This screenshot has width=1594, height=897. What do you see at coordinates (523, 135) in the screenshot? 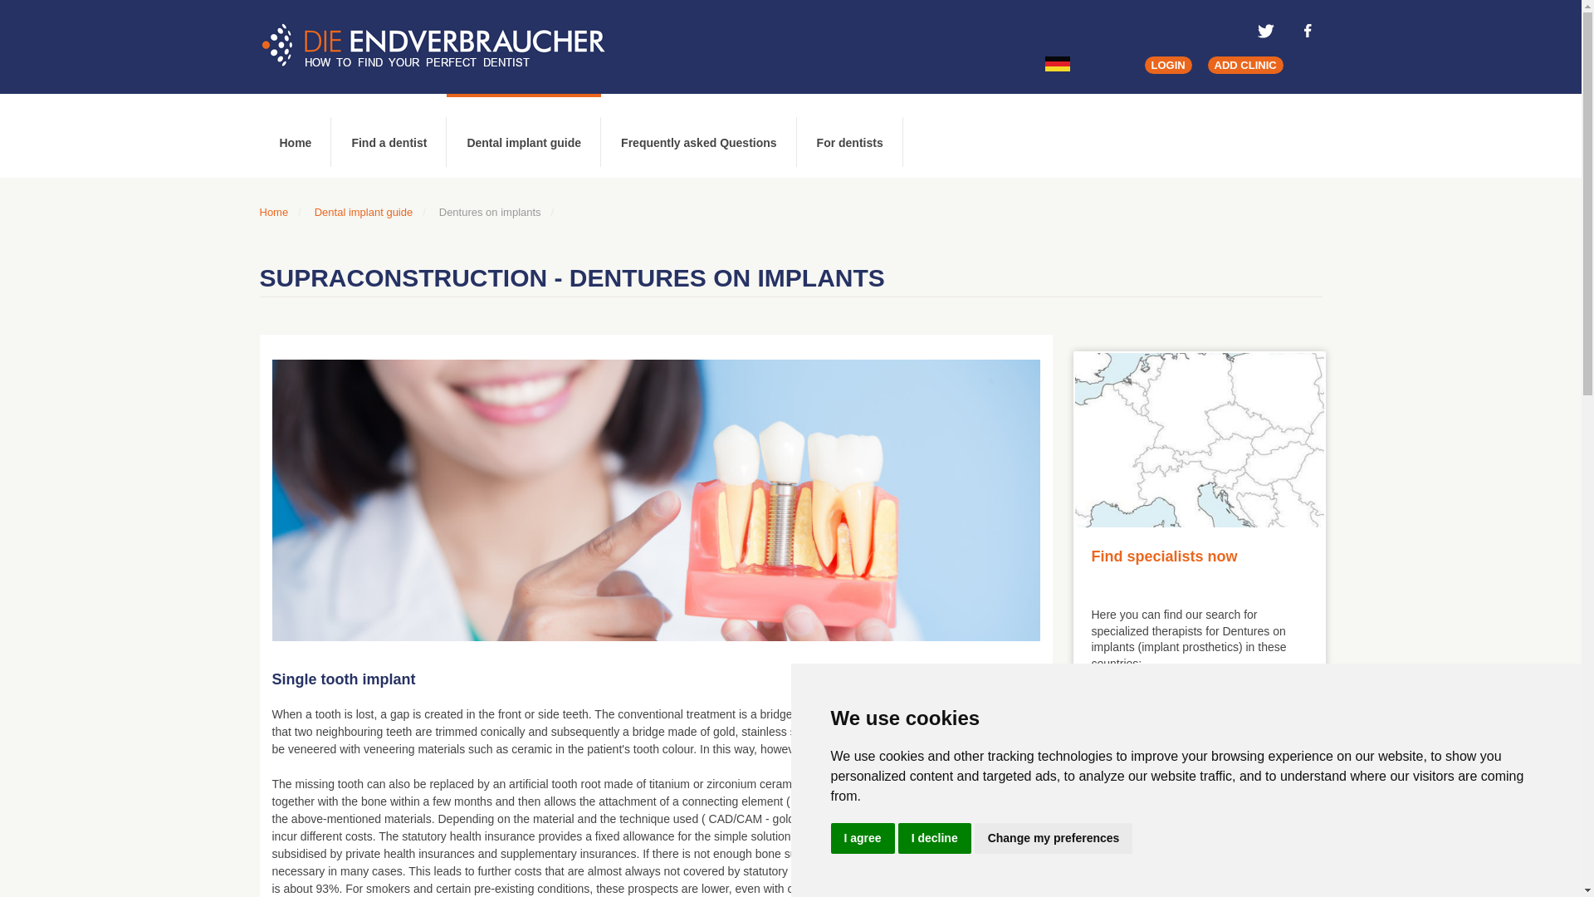
I see `Dental implant guide` at bounding box center [523, 135].